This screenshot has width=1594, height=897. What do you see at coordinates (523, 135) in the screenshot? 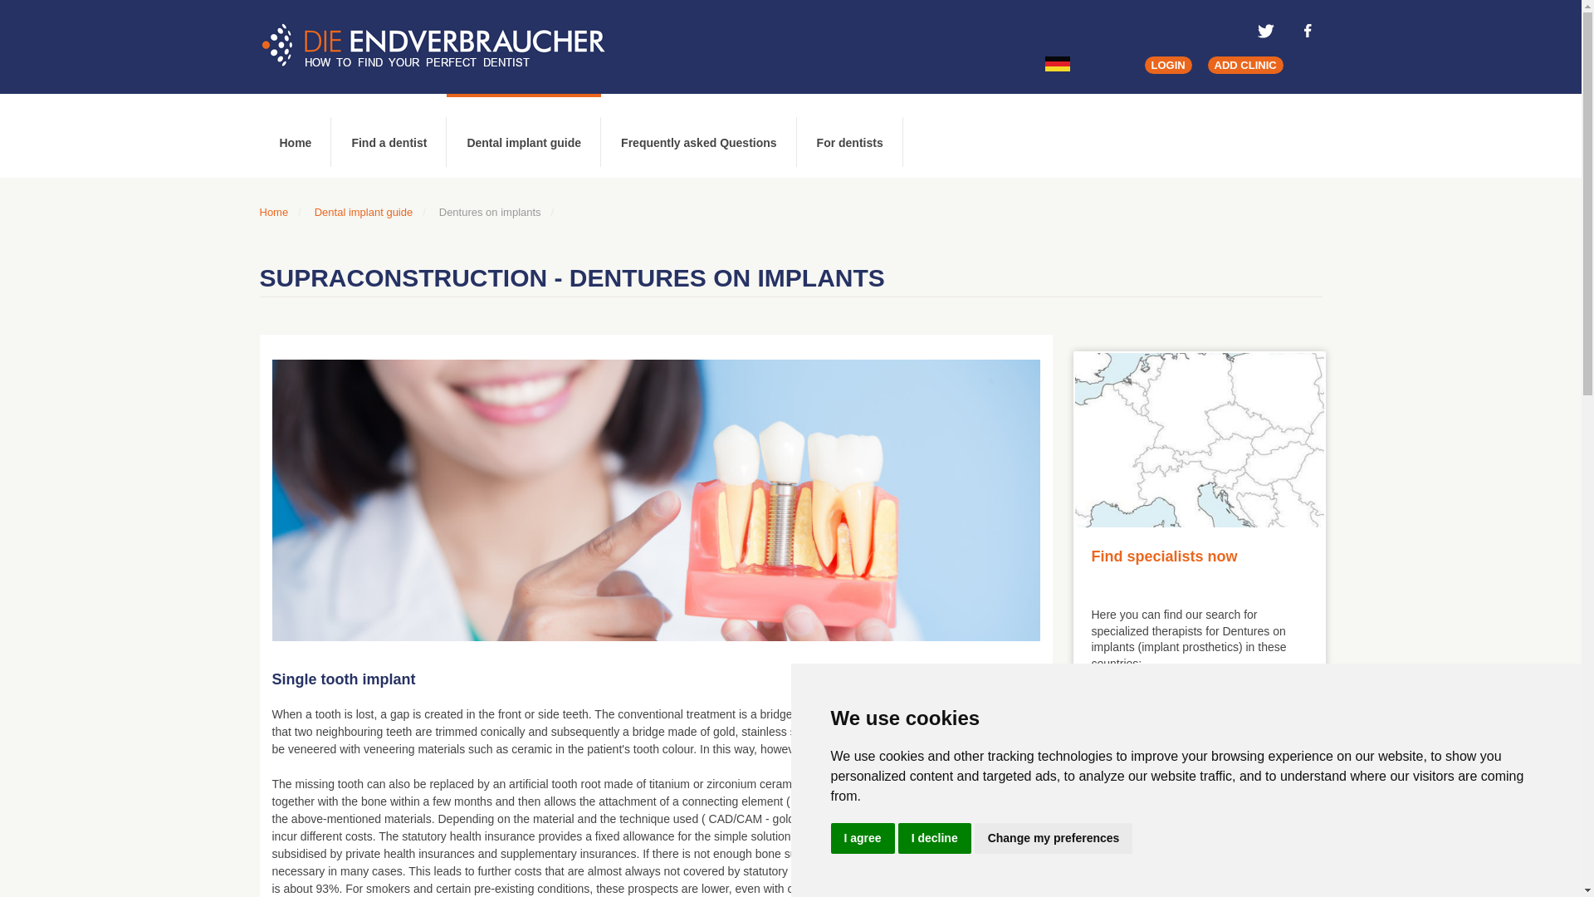
I see `Dental implant guide` at bounding box center [523, 135].